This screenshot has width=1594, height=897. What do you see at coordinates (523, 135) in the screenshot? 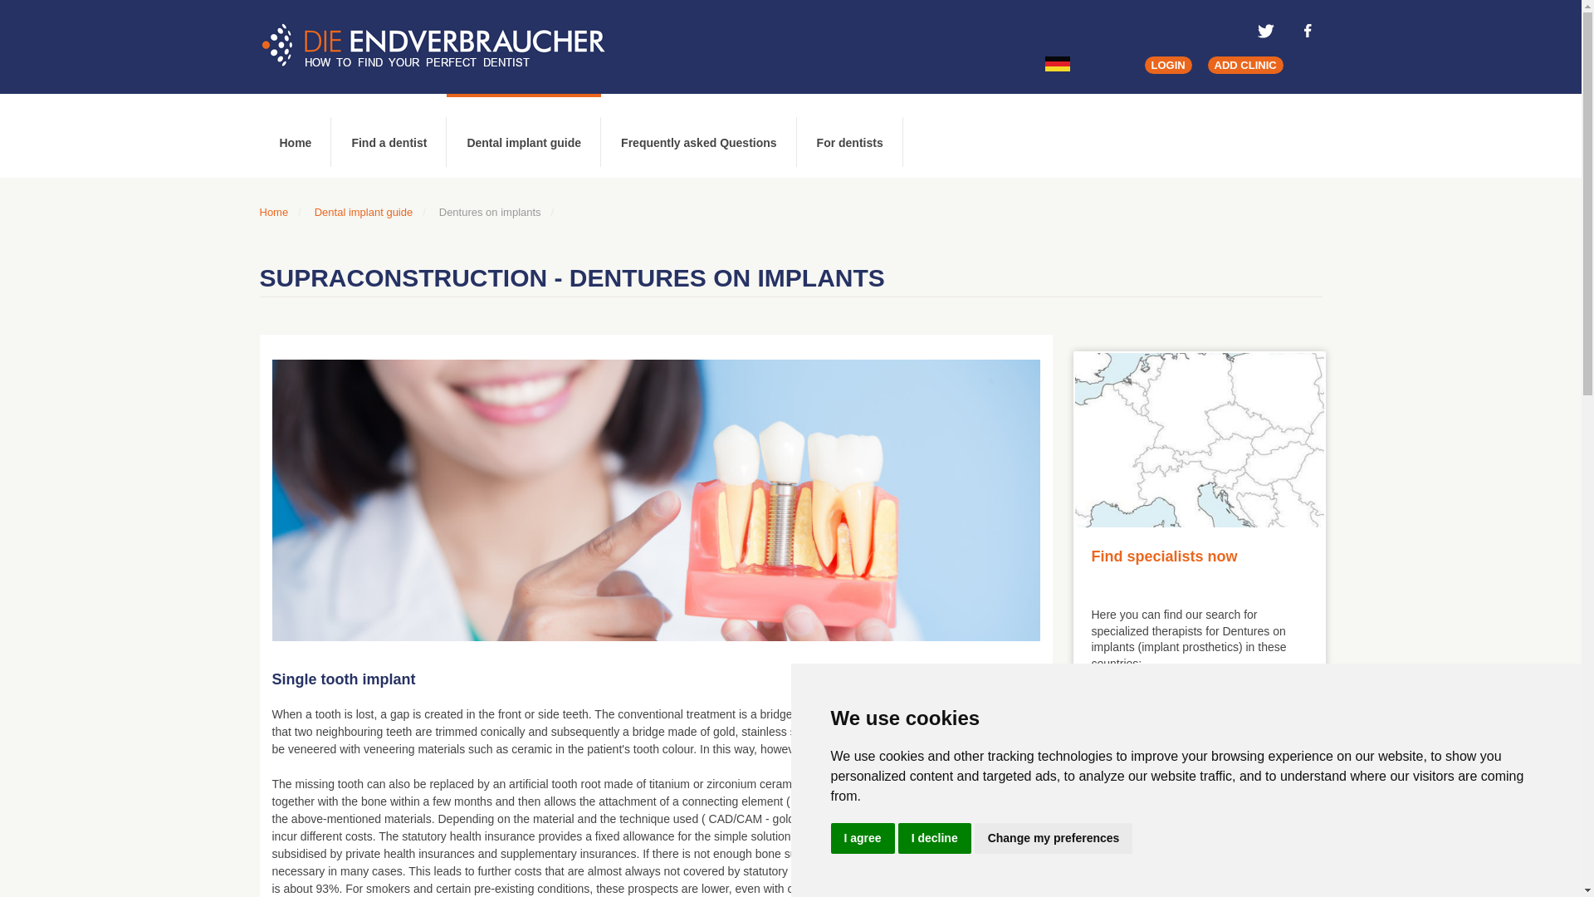
I see `Dental implant guide` at bounding box center [523, 135].